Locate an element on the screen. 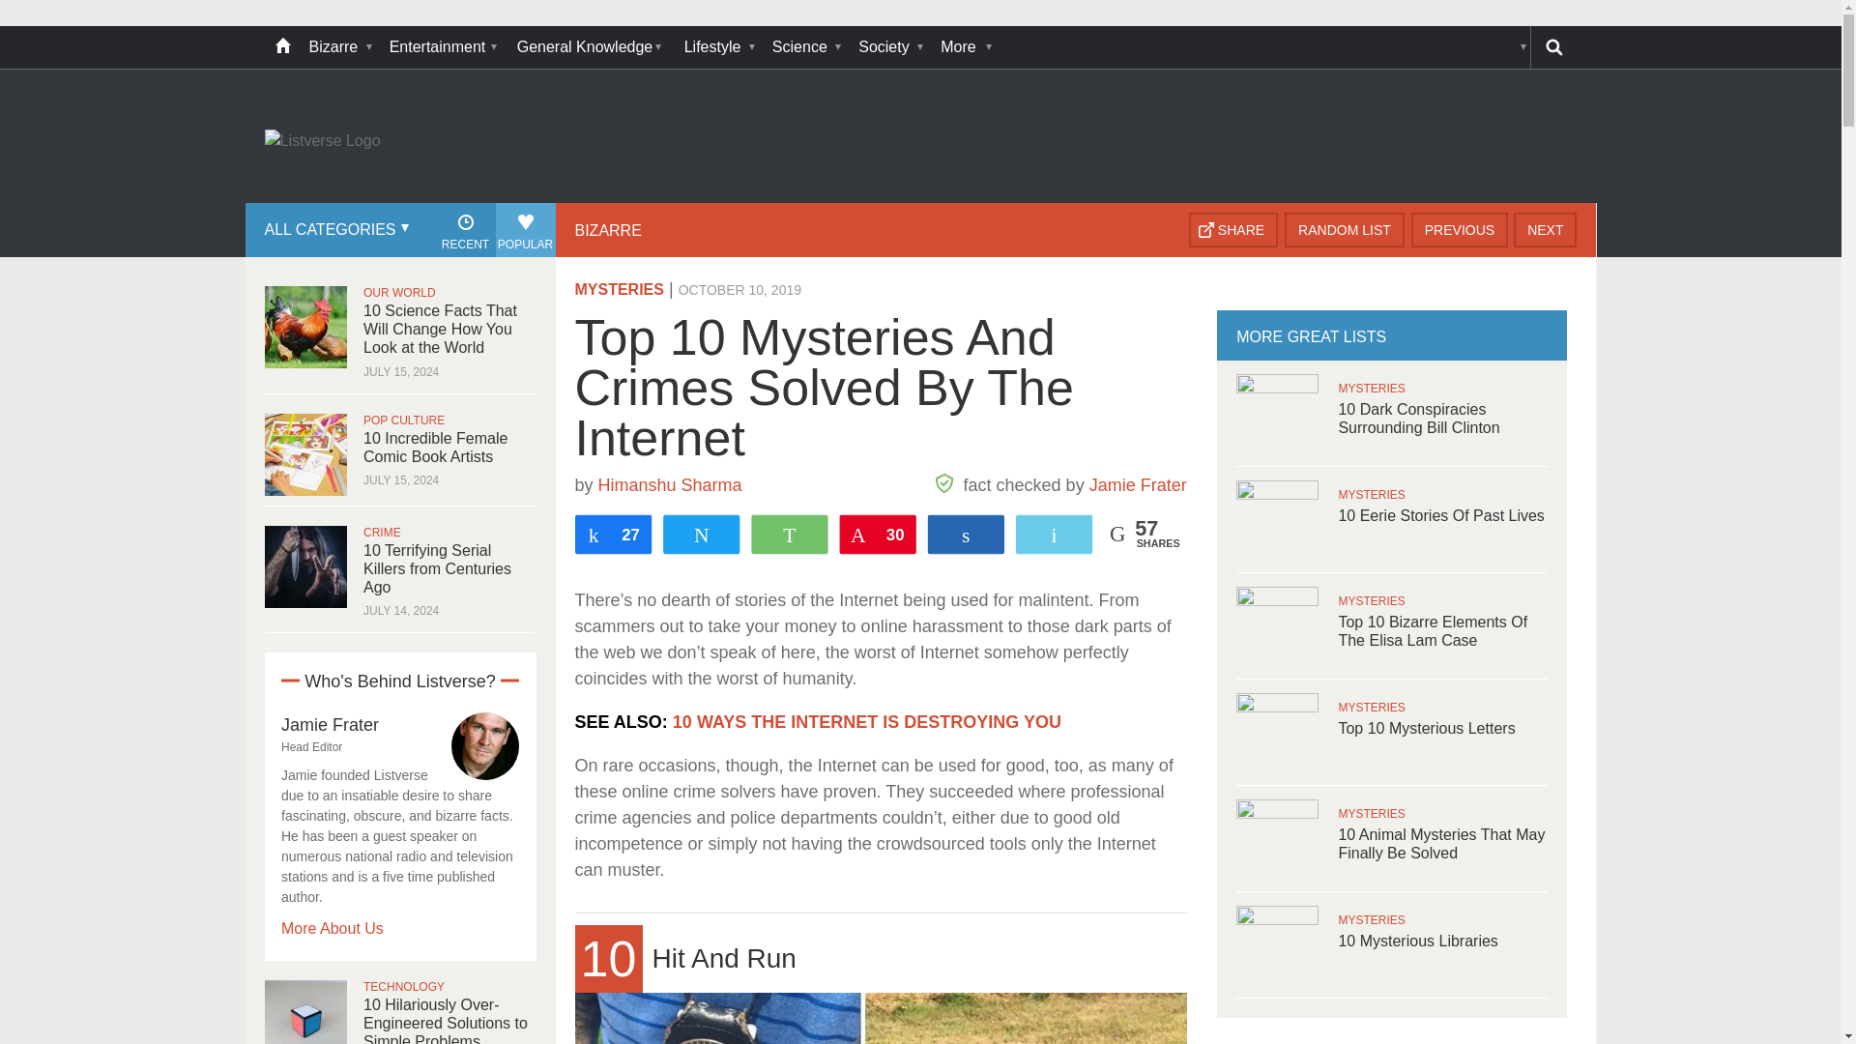 The width and height of the screenshot is (1856, 1044). Society is located at coordinates (889, 47).